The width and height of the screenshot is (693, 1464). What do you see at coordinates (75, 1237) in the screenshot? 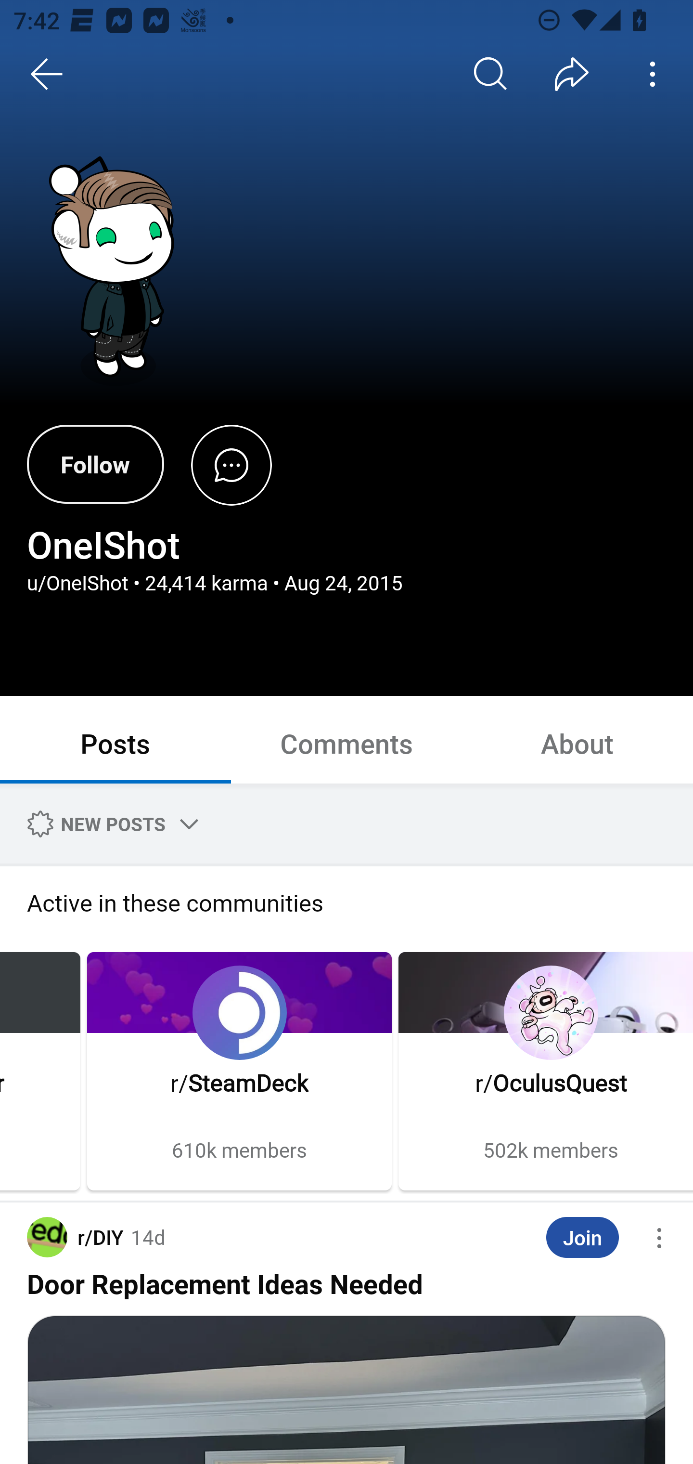
I see `Avatar r/DIY` at bounding box center [75, 1237].